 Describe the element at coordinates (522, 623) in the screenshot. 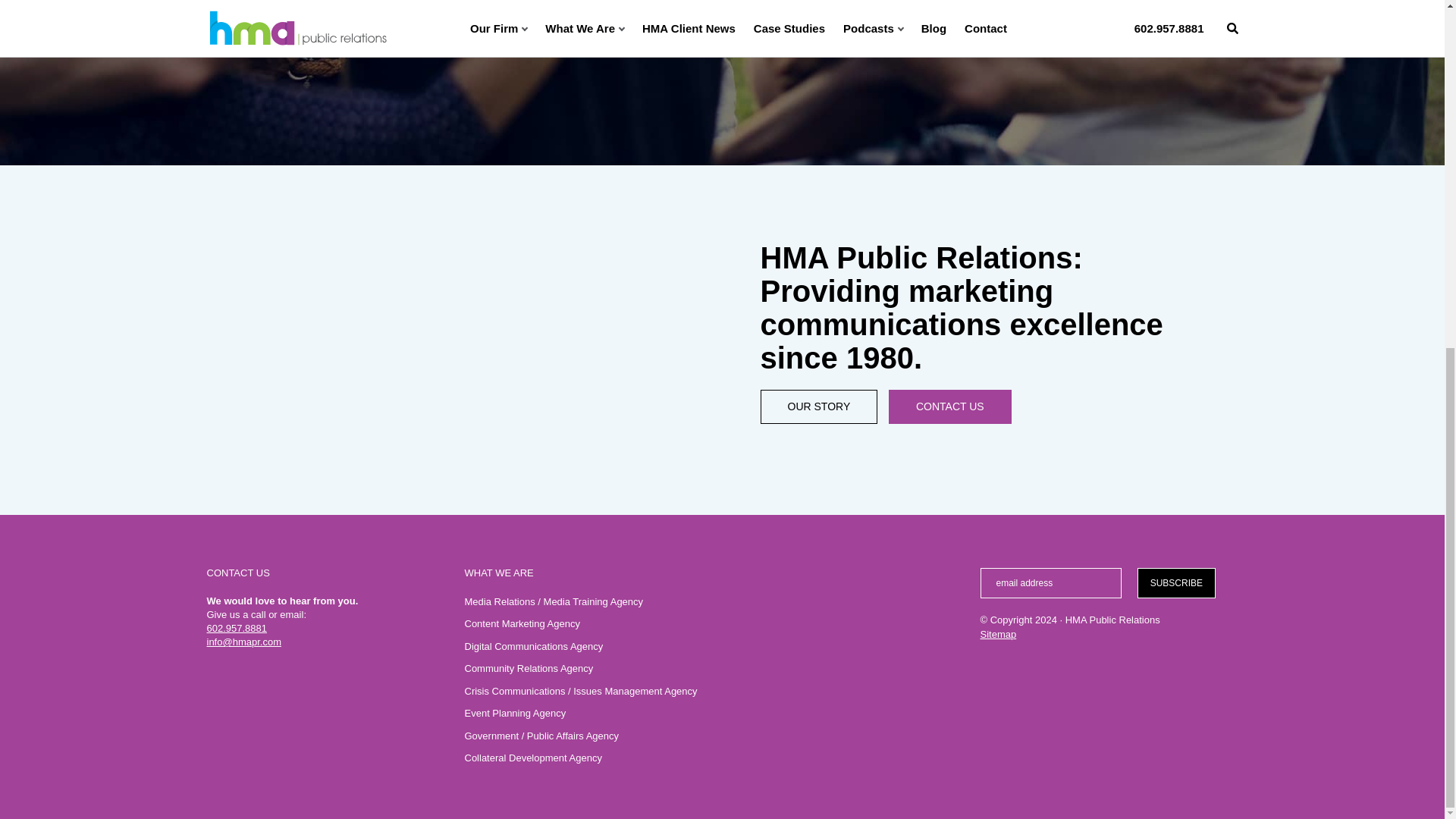

I see `Content Marketing Agency` at that location.